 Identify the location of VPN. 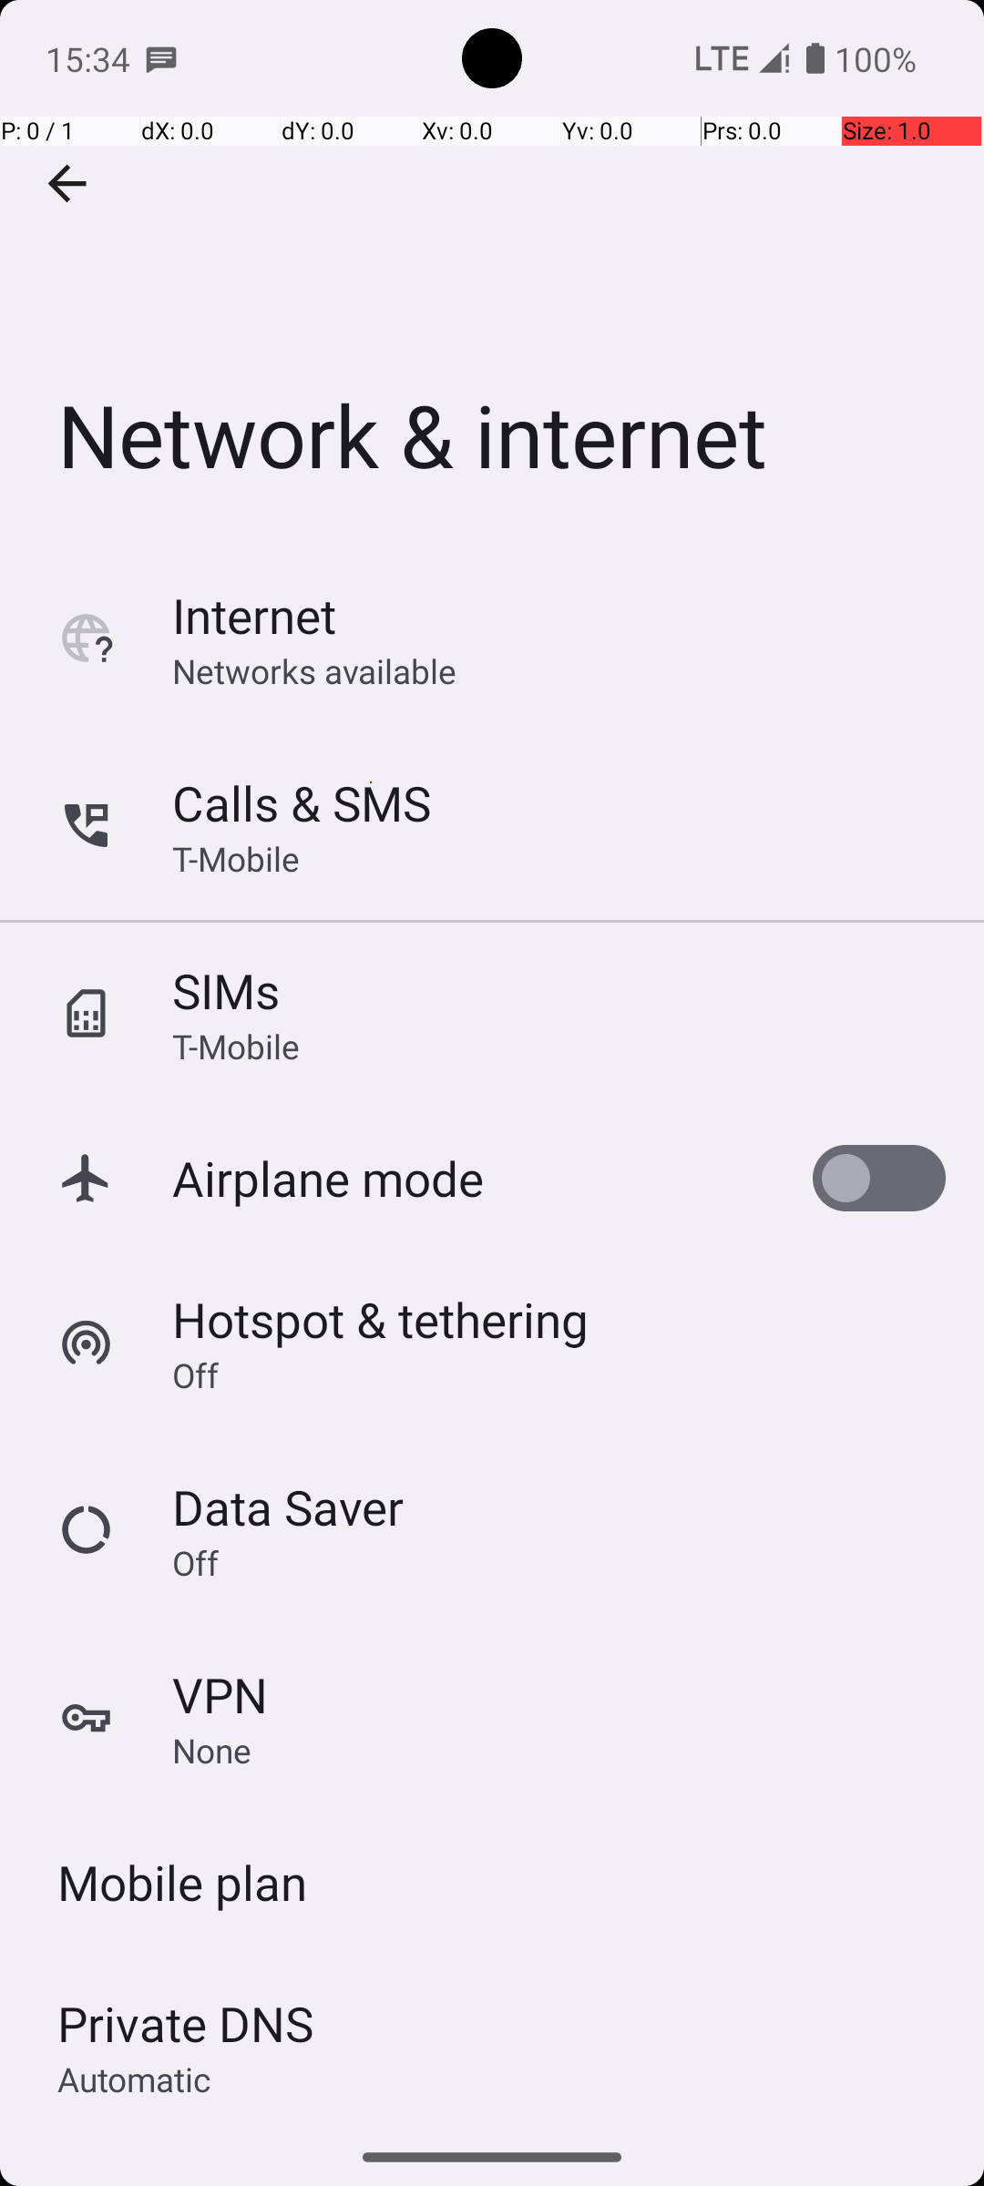
(220, 1694).